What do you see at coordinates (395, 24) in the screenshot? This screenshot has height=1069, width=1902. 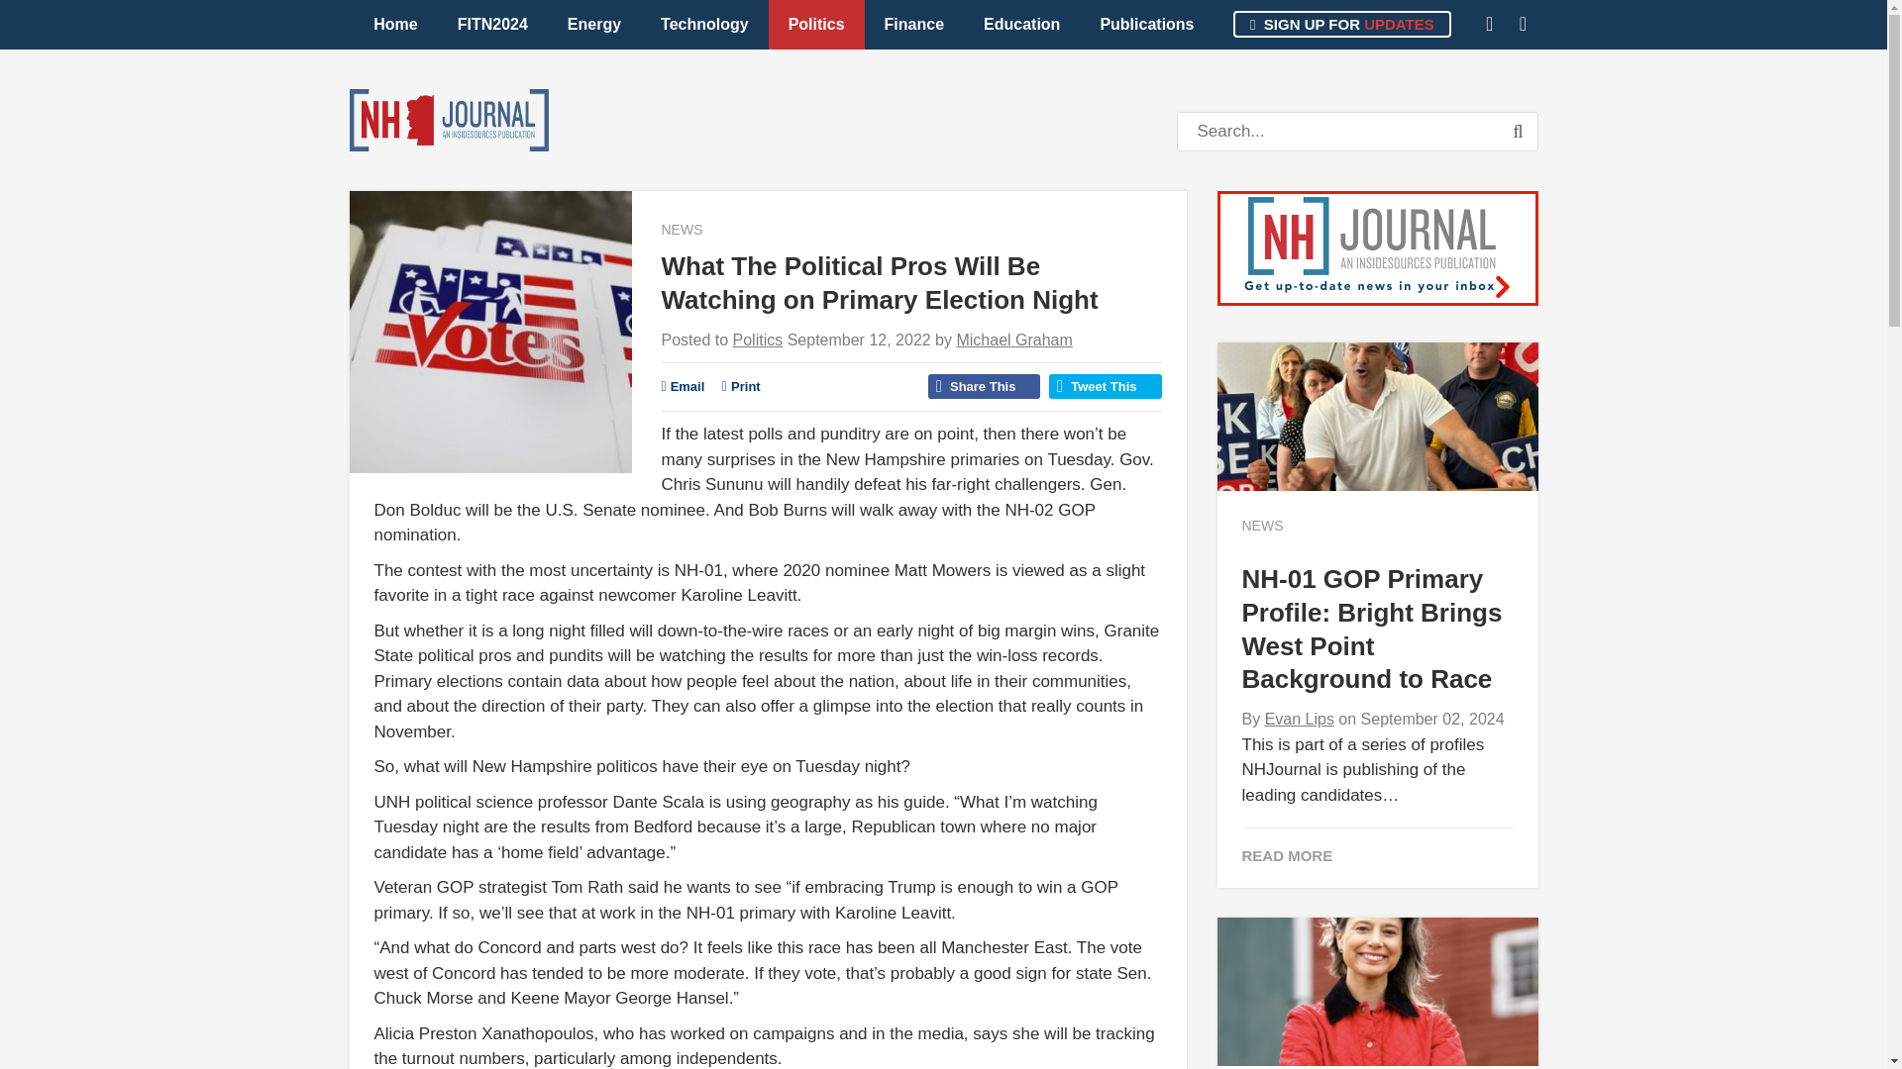 I see `Home` at bounding box center [395, 24].